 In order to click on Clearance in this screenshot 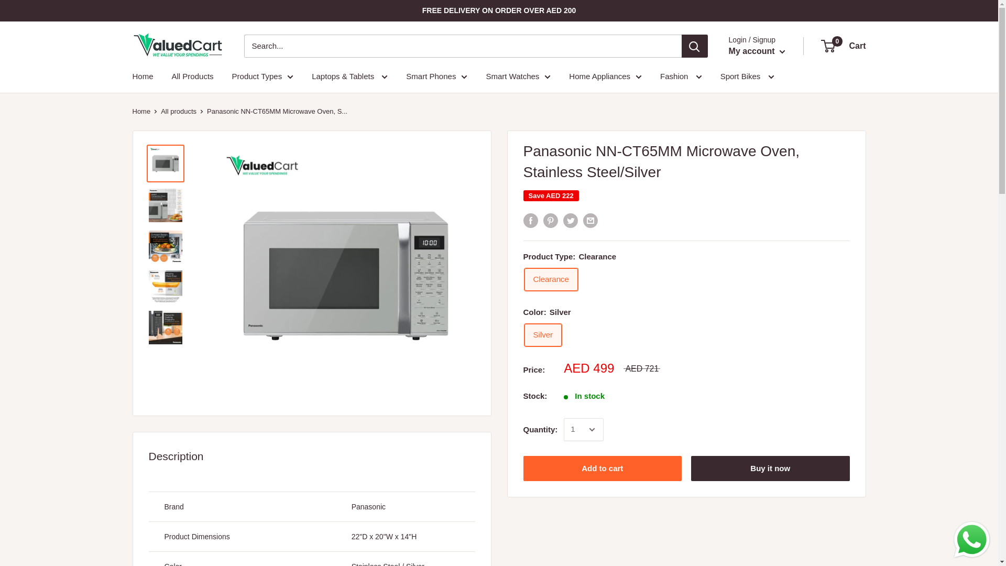, I will do `click(551, 279)`.